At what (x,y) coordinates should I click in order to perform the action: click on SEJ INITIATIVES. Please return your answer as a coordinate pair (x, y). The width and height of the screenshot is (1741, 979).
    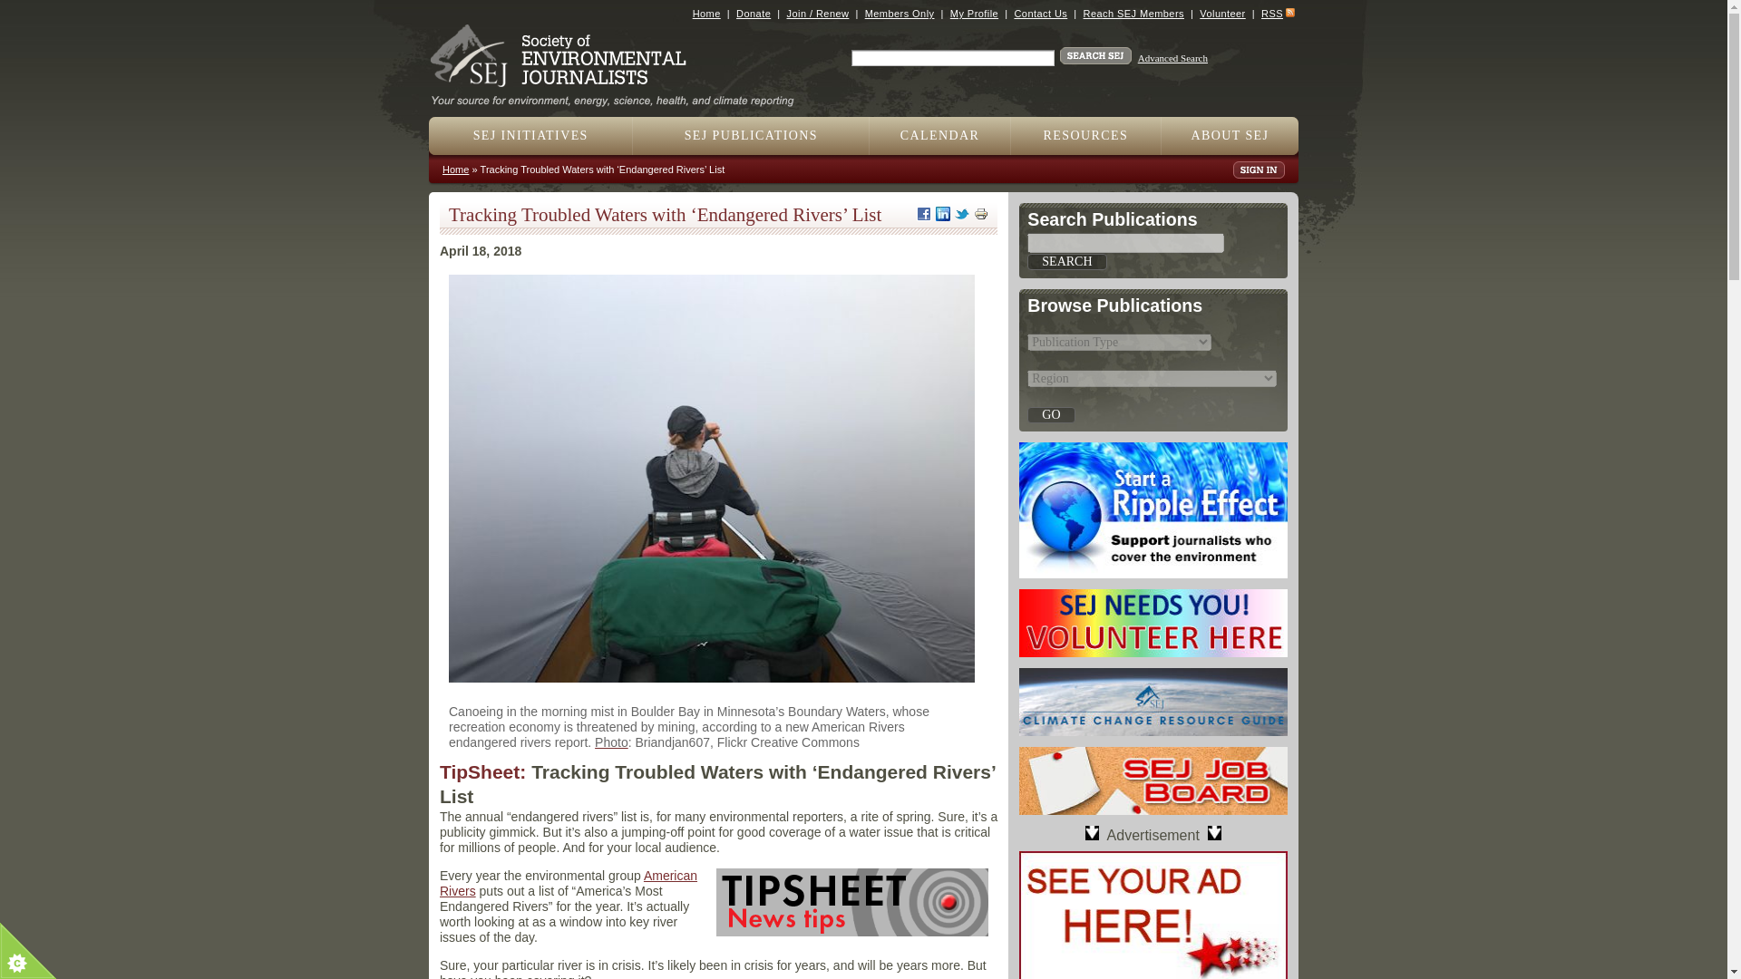
    Looking at the image, I should click on (530, 135).